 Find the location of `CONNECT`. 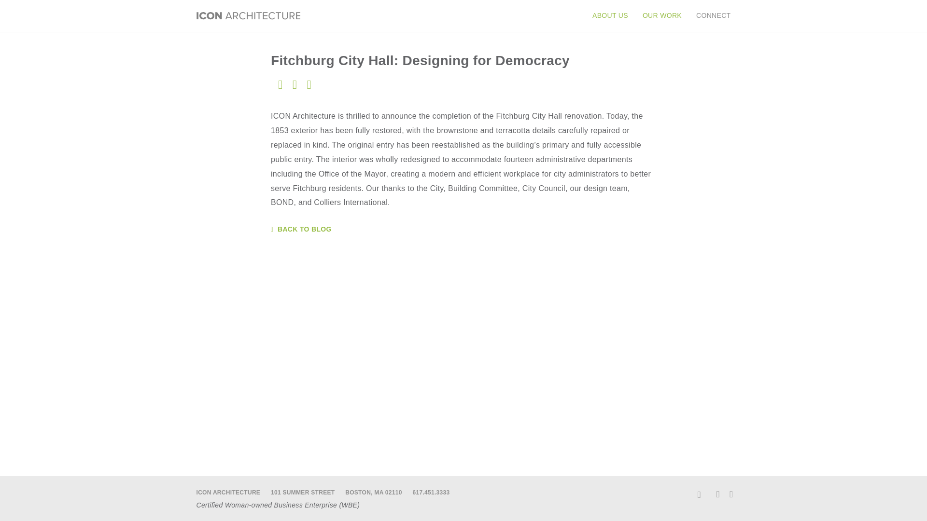

CONNECT is located at coordinates (709, 15).